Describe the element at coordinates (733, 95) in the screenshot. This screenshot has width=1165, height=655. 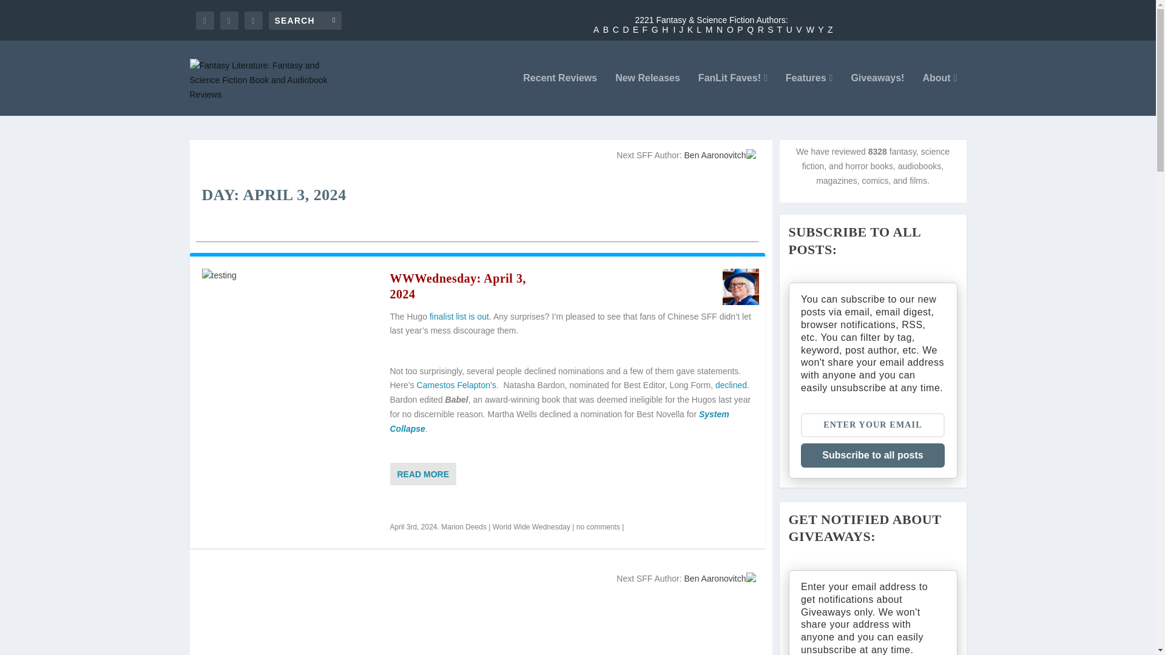
I see `FanLit Faves!` at that location.